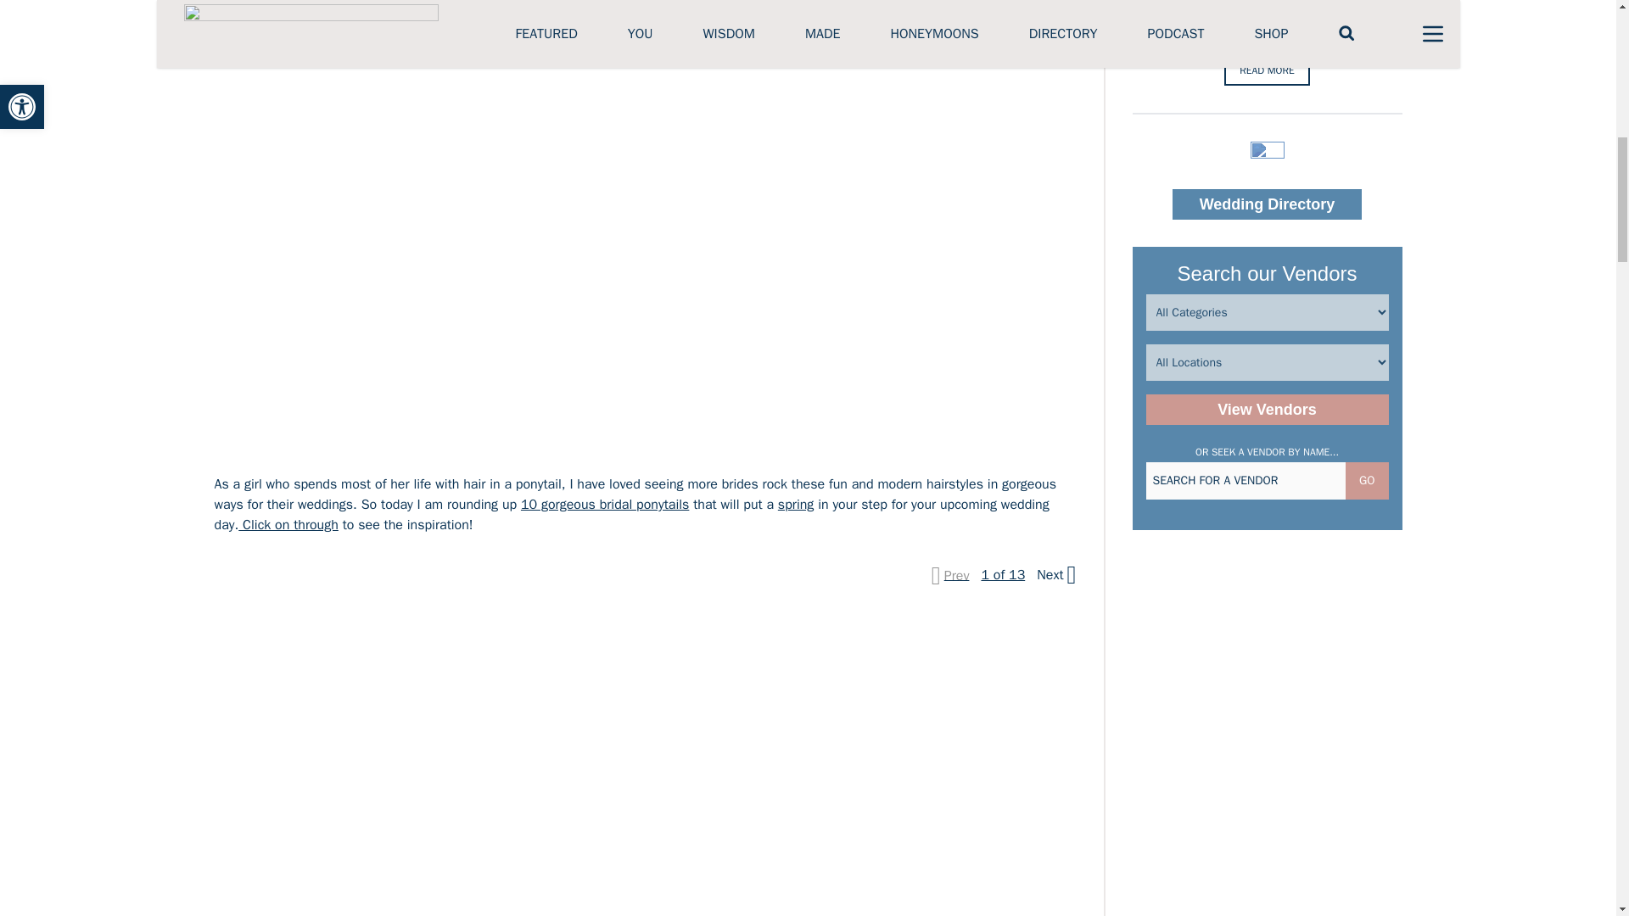  What do you see at coordinates (796, 504) in the screenshot?
I see `Spring` at bounding box center [796, 504].